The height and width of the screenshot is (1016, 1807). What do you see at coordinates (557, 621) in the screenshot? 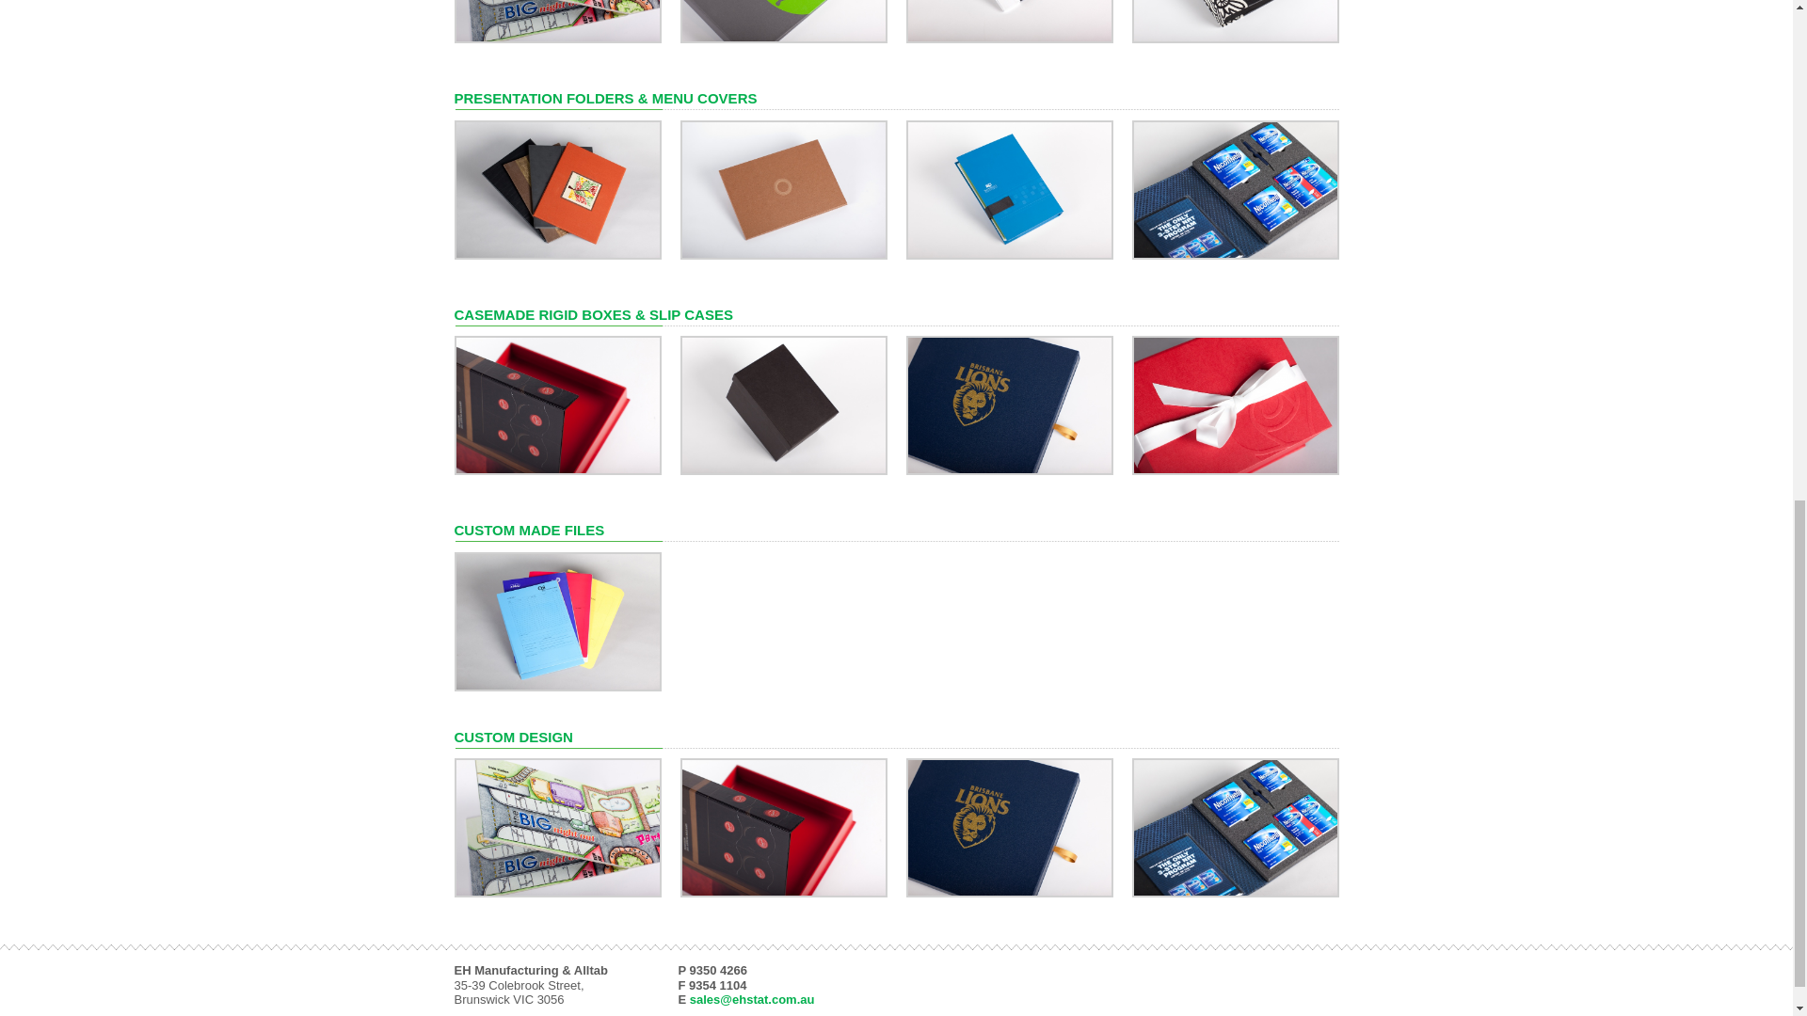
I see `File Folders` at bounding box center [557, 621].